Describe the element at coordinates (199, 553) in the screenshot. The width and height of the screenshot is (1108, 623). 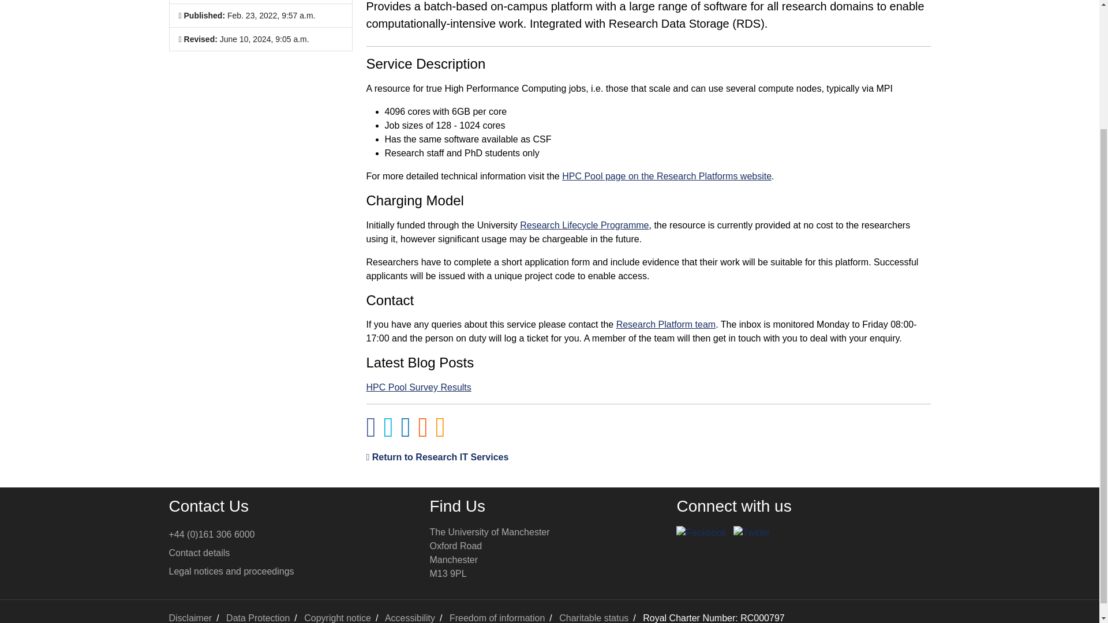
I see `Contact details` at that location.